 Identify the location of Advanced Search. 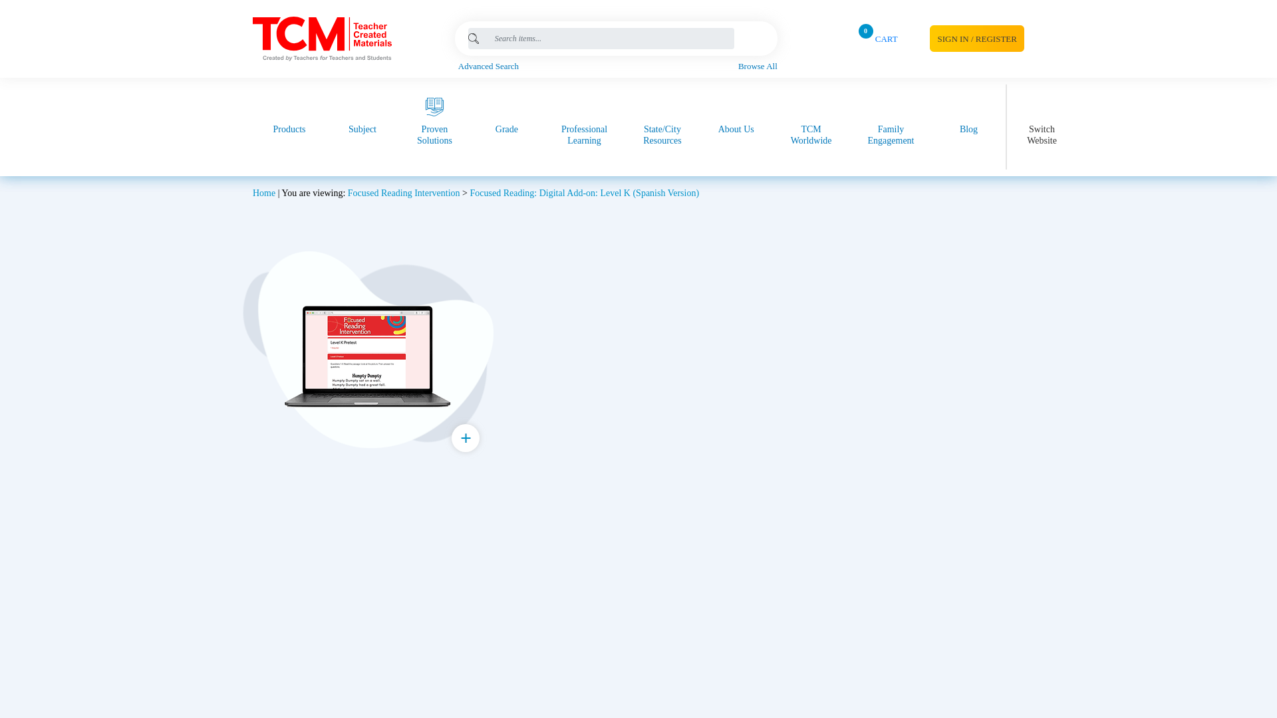
(874, 37).